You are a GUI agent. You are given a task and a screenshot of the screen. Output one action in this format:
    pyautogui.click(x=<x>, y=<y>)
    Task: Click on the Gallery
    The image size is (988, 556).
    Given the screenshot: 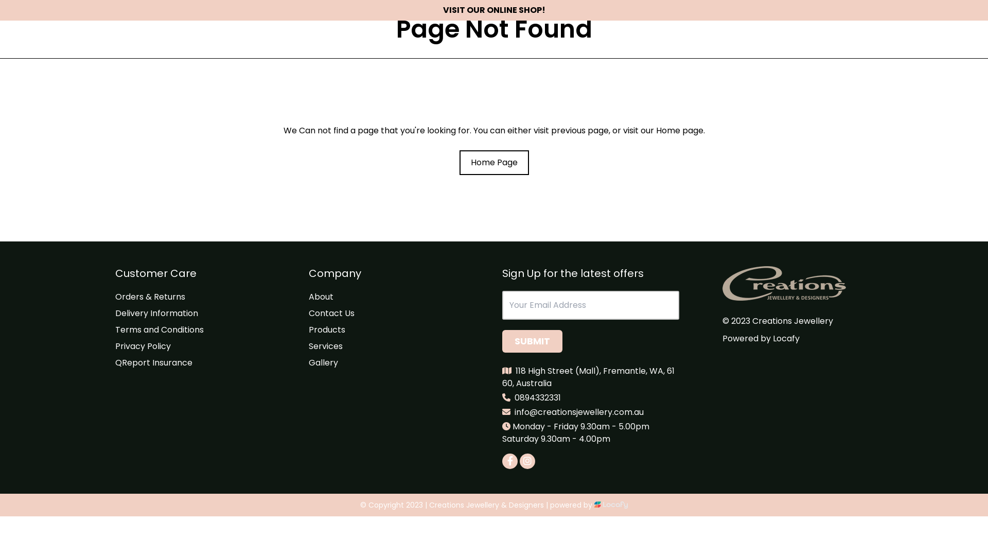 What is the action you would take?
    pyautogui.click(x=323, y=362)
    